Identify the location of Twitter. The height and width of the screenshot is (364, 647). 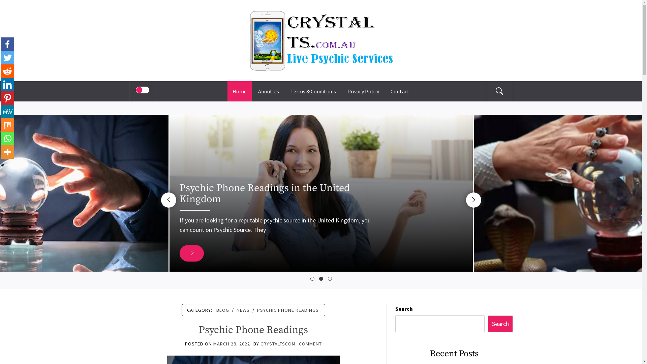
(7, 58).